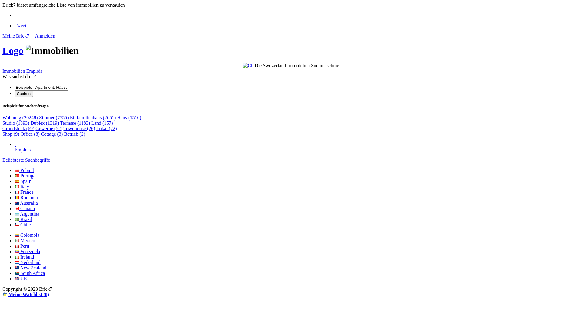 The image size is (582, 327). What do you see at coordinates (24, 170) in the screenshot?
I see ` Poland` at bounding box center [24, 170].